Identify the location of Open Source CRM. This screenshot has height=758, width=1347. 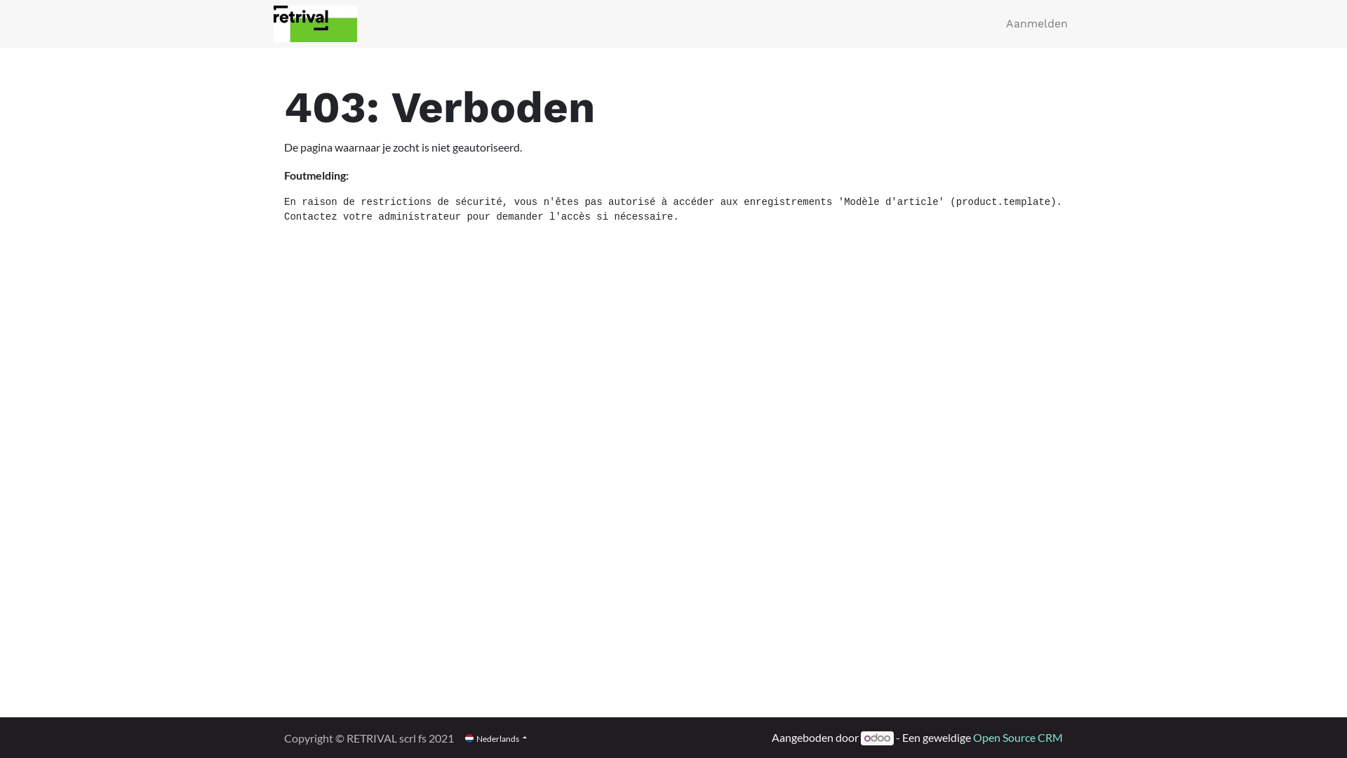
(1018, 737).